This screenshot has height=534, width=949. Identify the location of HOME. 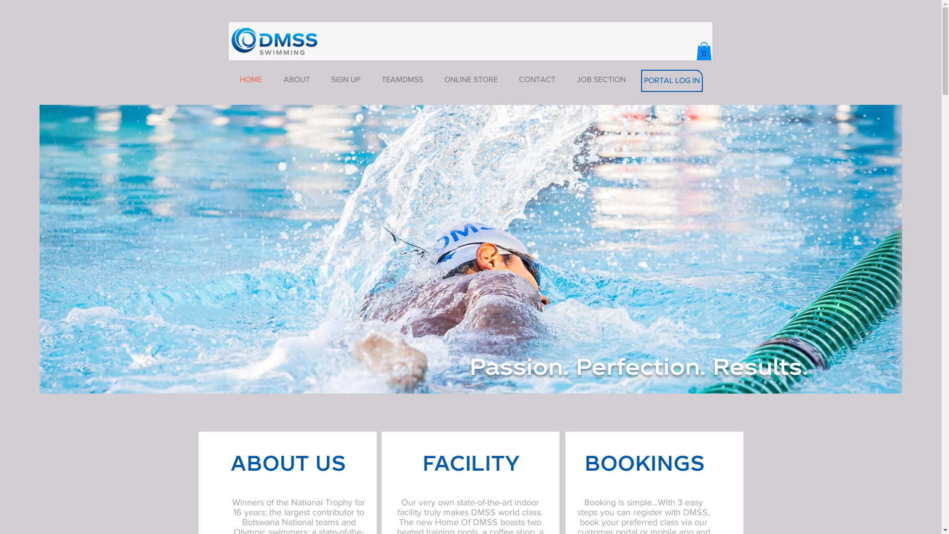
(250, 80).